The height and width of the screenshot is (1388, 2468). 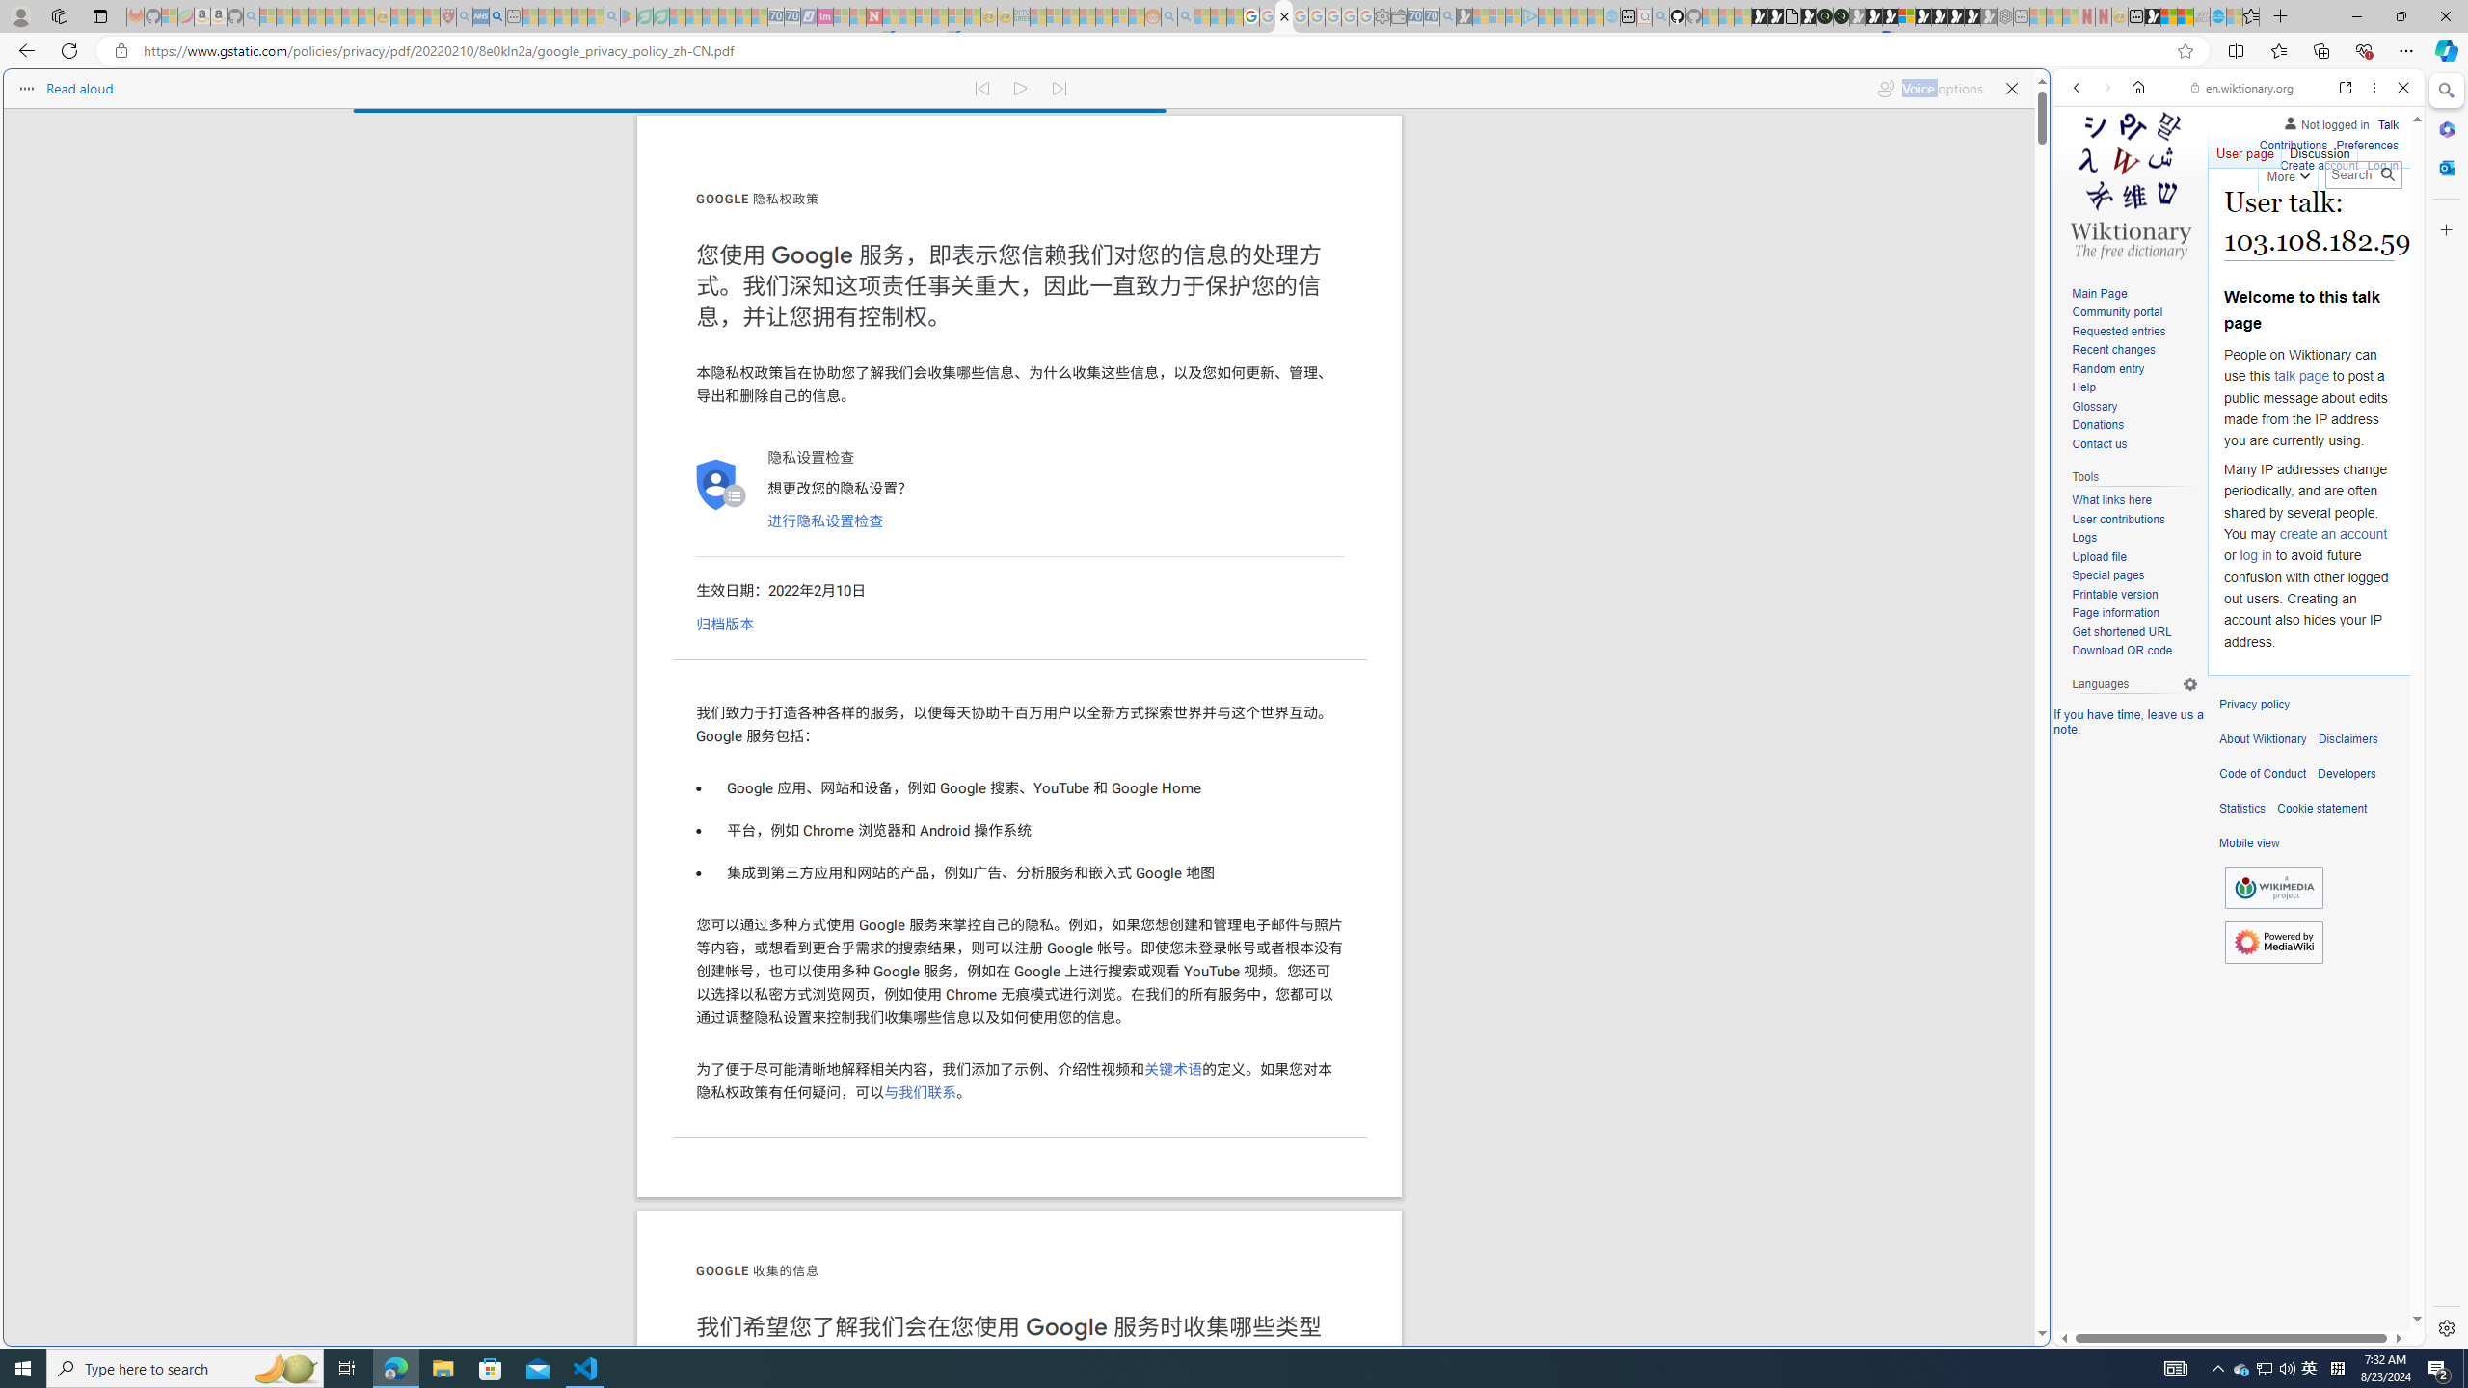 I want to click on Search the web, so click(x=2248, y=133).